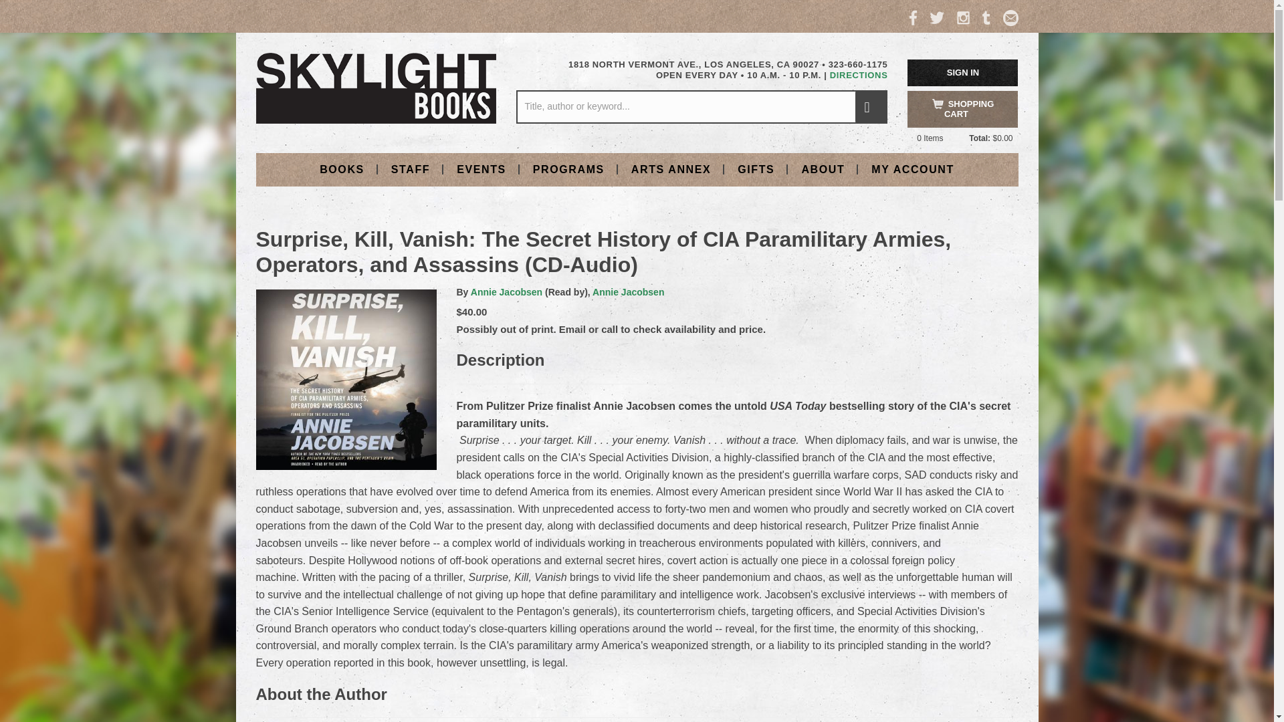  I want to click on DIRECTIONS, so click(859, 75).